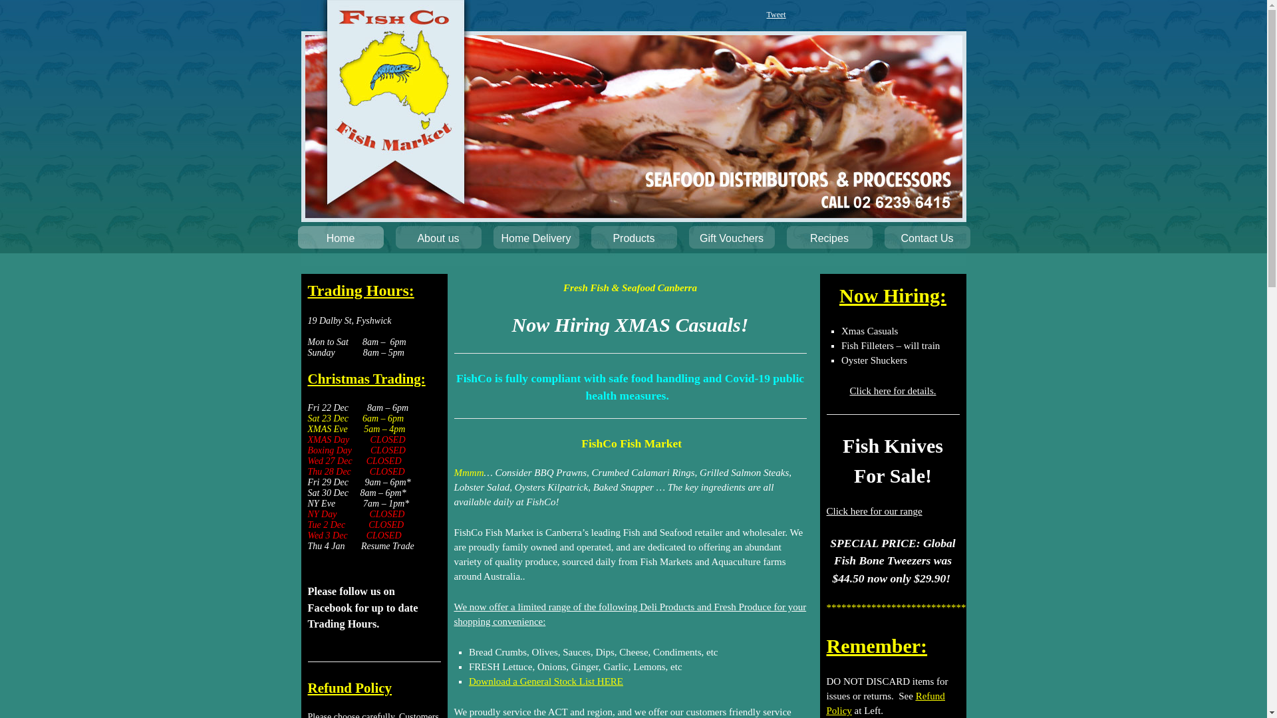 This screenshot has width=1277, height=718. I want to click on About us, so click(439, 241).